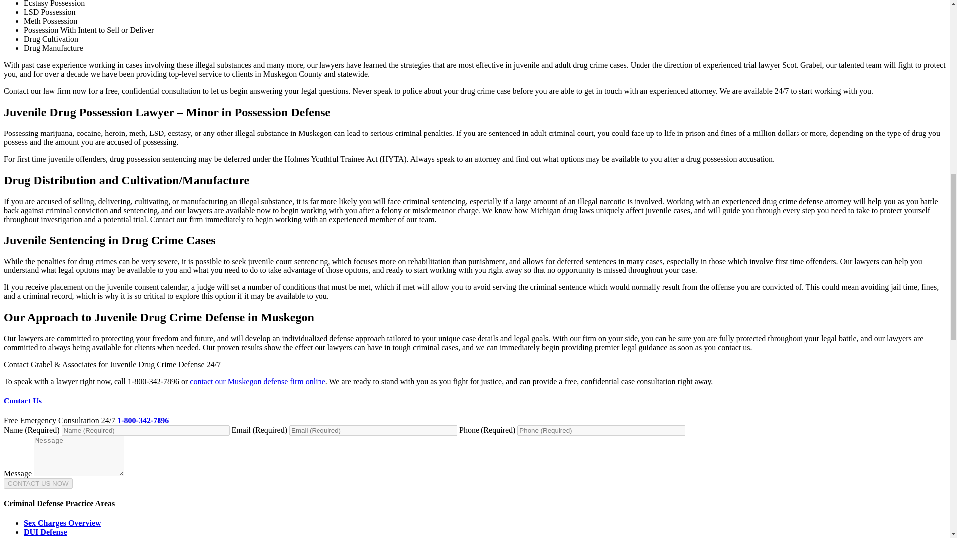  Describe the element at coordinates (257, 382) in the screenshot. I see `contact our Muskegon defense firm online` at that location.